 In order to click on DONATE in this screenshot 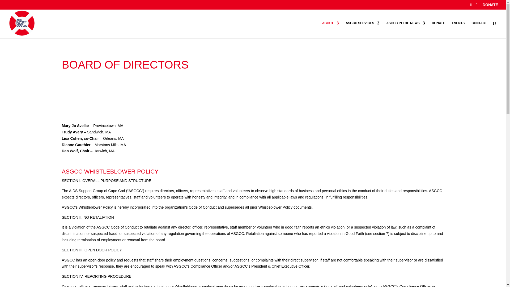, I will do `click(490, 6)`.